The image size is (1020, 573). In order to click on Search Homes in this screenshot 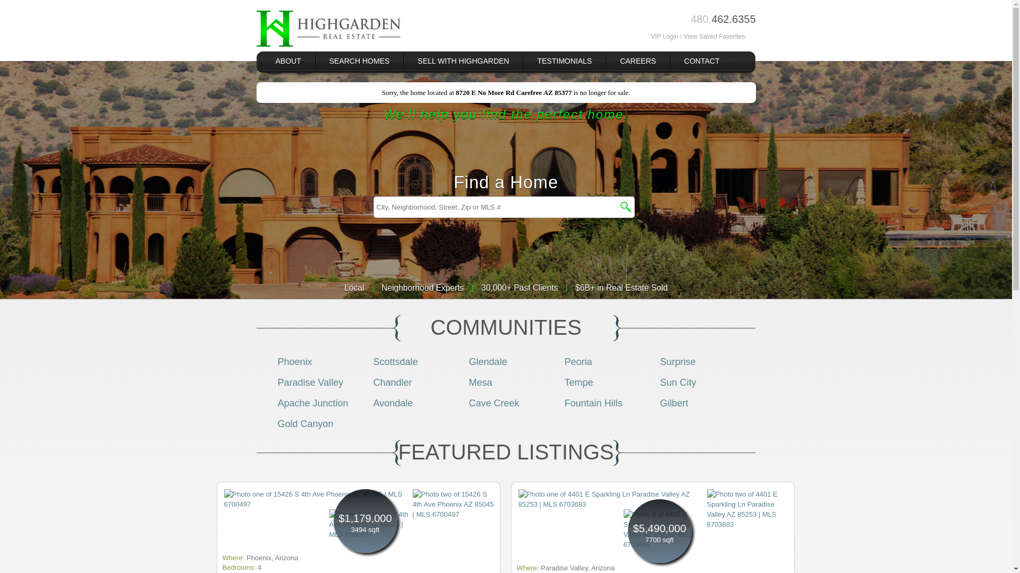, I will do `click(359, 61)`.